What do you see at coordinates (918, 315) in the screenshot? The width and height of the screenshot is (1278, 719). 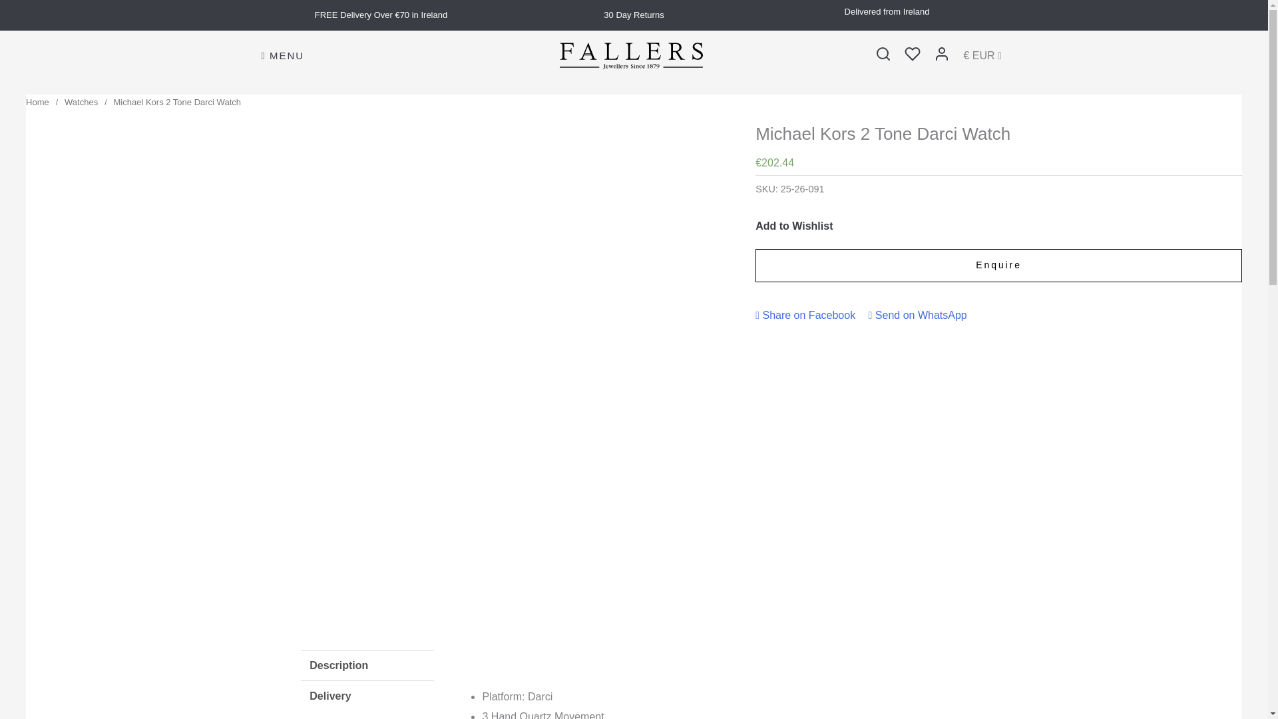 I see `Send on WhatsApp` at bounding box center [918, 315].